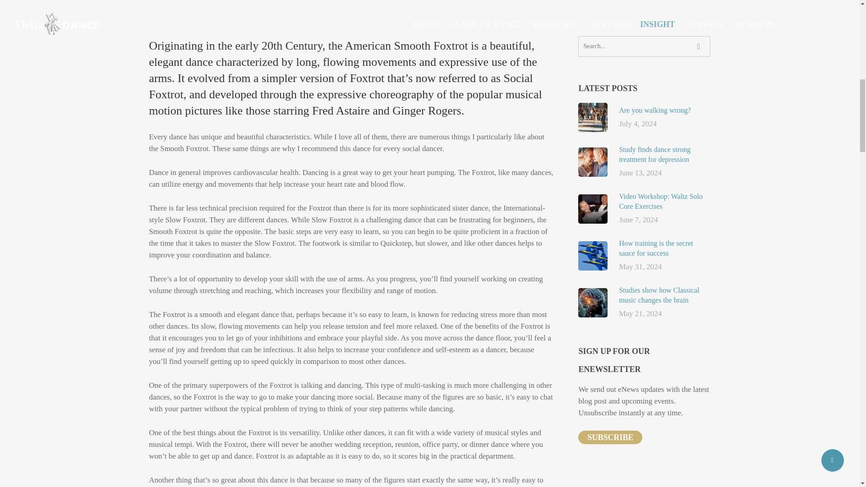 The height and width of the screenshot is (487, 866). What do you see at coordinates (593, 208) in the screenshot?
I see `video-ballroom - Delta.Dance` at bounding box center [593, 208].